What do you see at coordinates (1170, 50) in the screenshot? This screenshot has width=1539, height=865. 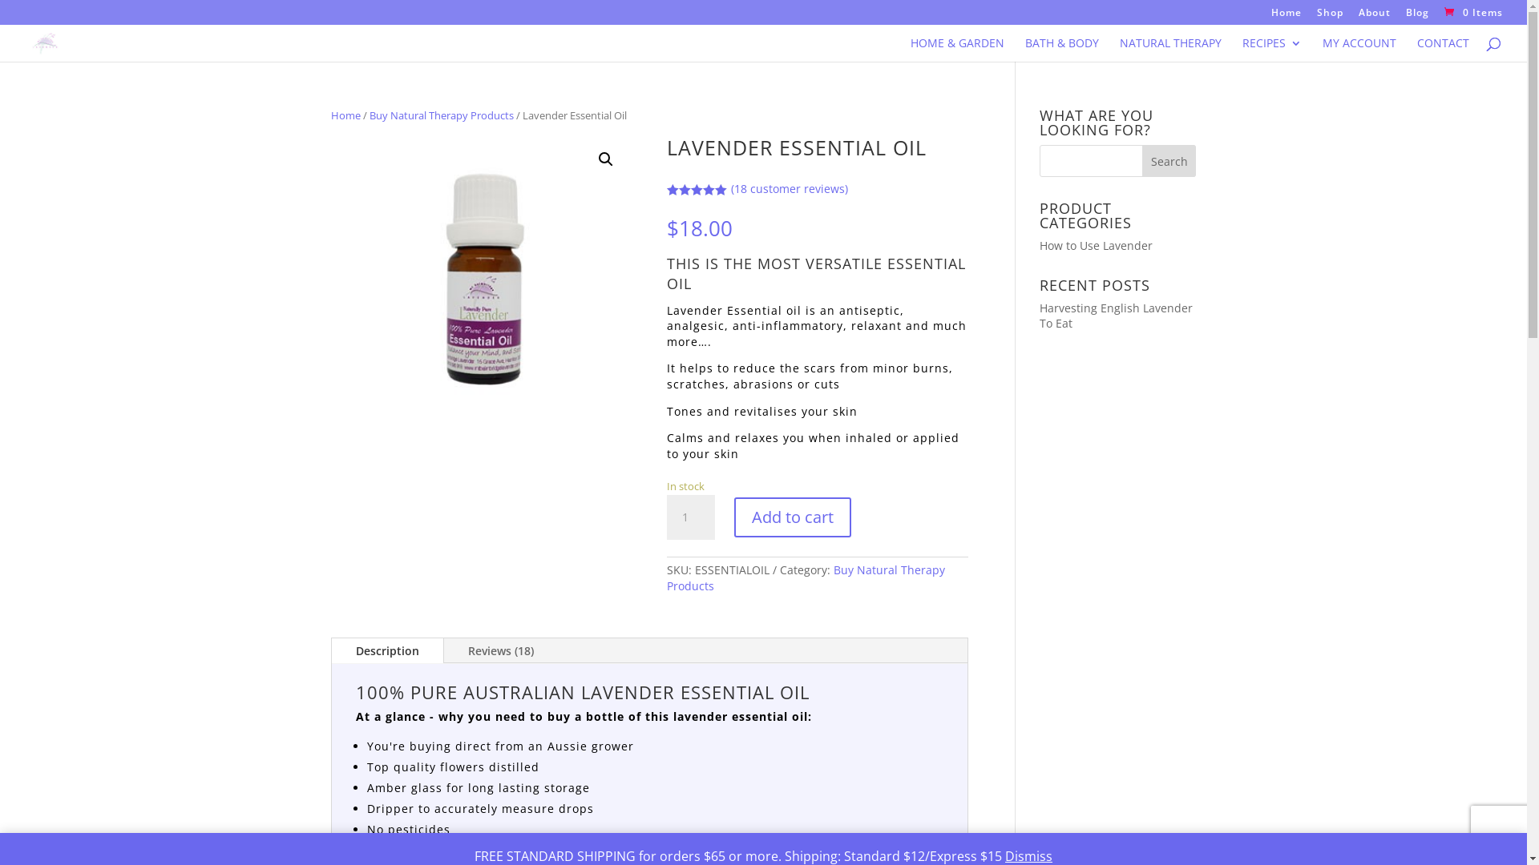 I see `NATURAL THERAPY` at bounding box center [1170, 50].